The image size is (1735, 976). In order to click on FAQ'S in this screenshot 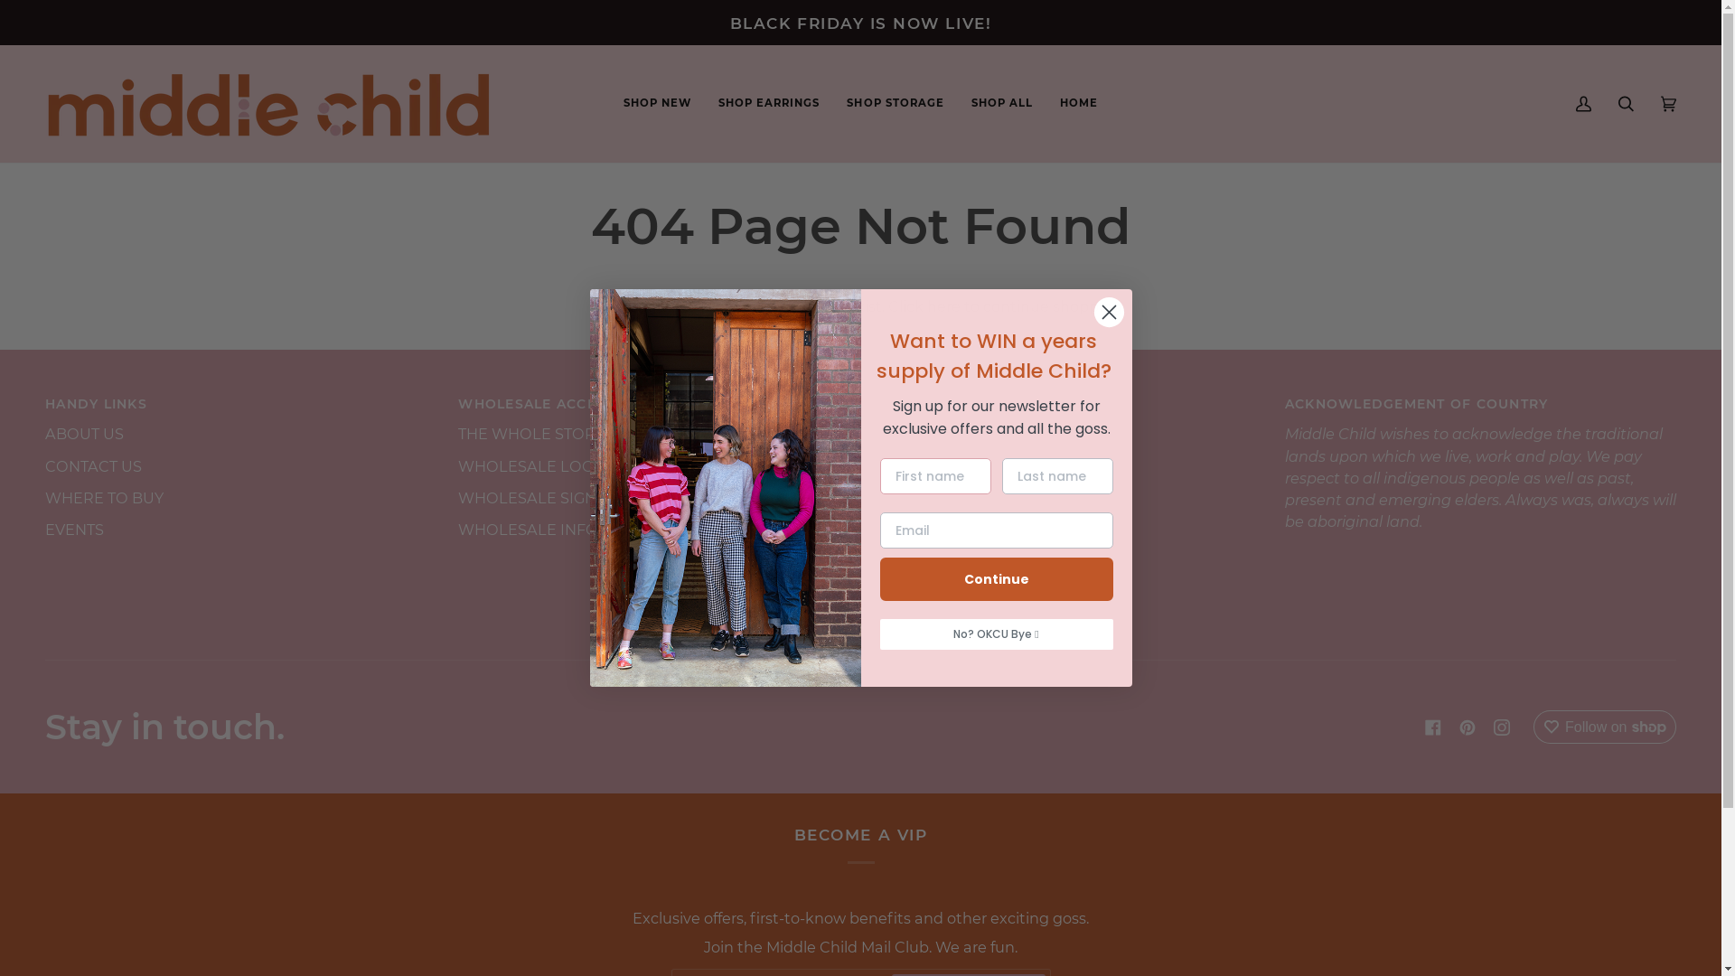, I will do `click(893, 498)`.